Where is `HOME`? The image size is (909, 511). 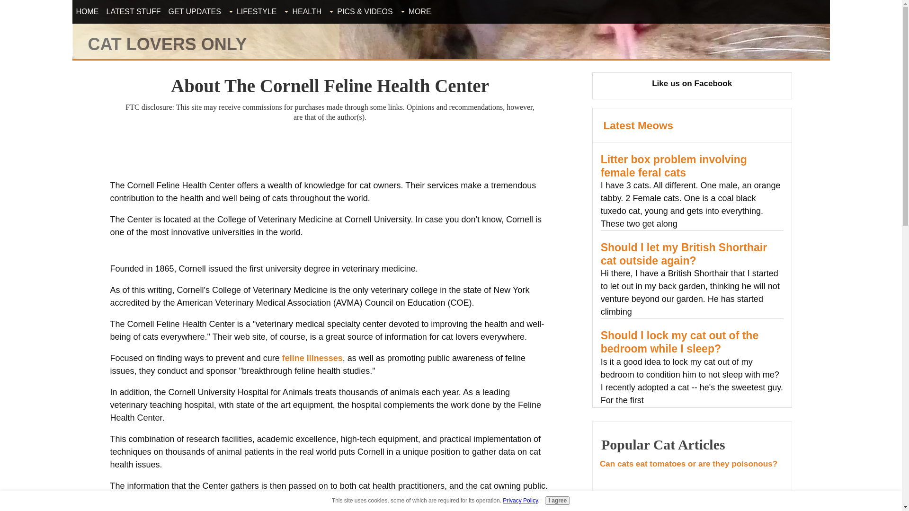
HOME is located at coordinates (87, 12).